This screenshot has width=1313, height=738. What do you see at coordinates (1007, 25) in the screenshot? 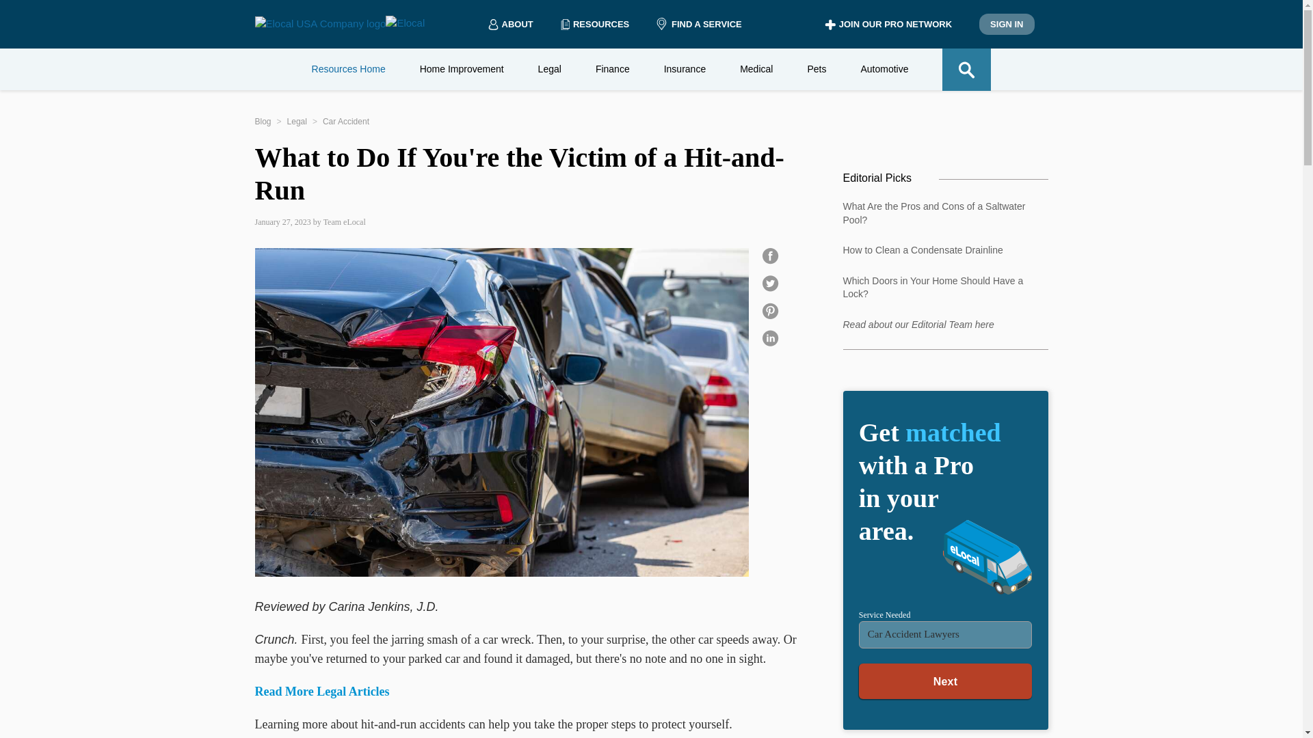
I see `SIGN IN` at bounding box center [1007, 25].